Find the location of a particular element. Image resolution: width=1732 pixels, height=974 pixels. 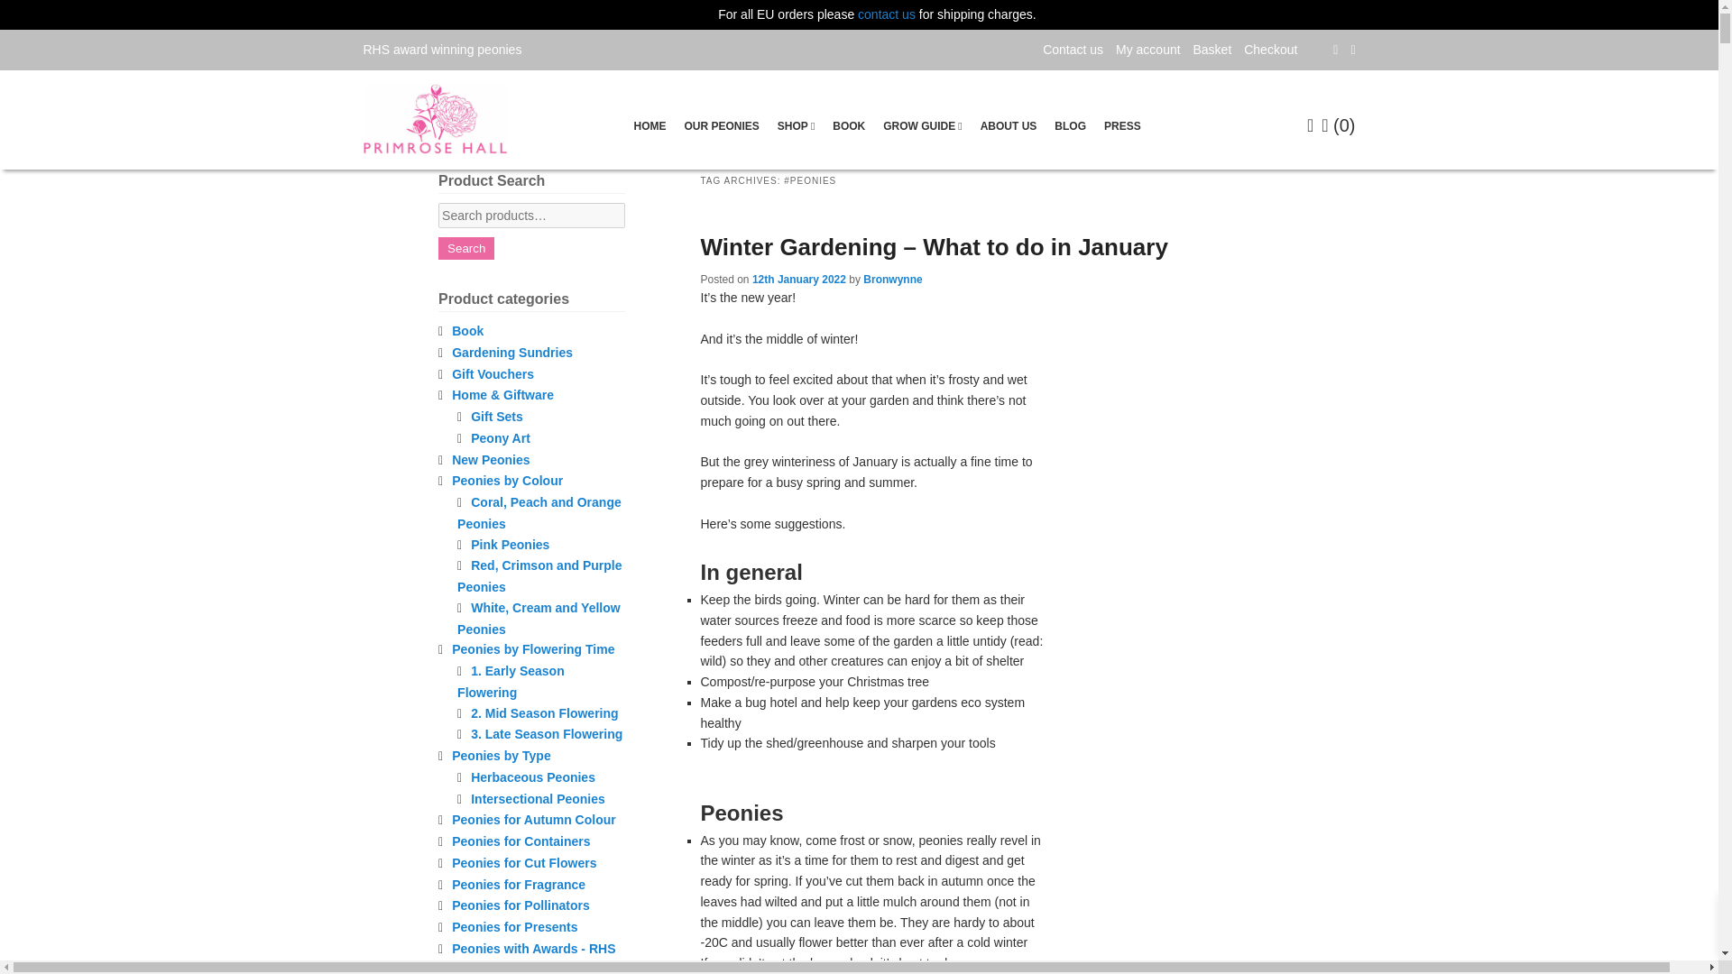

12th January 2022 is located at coordinates (799, 280).